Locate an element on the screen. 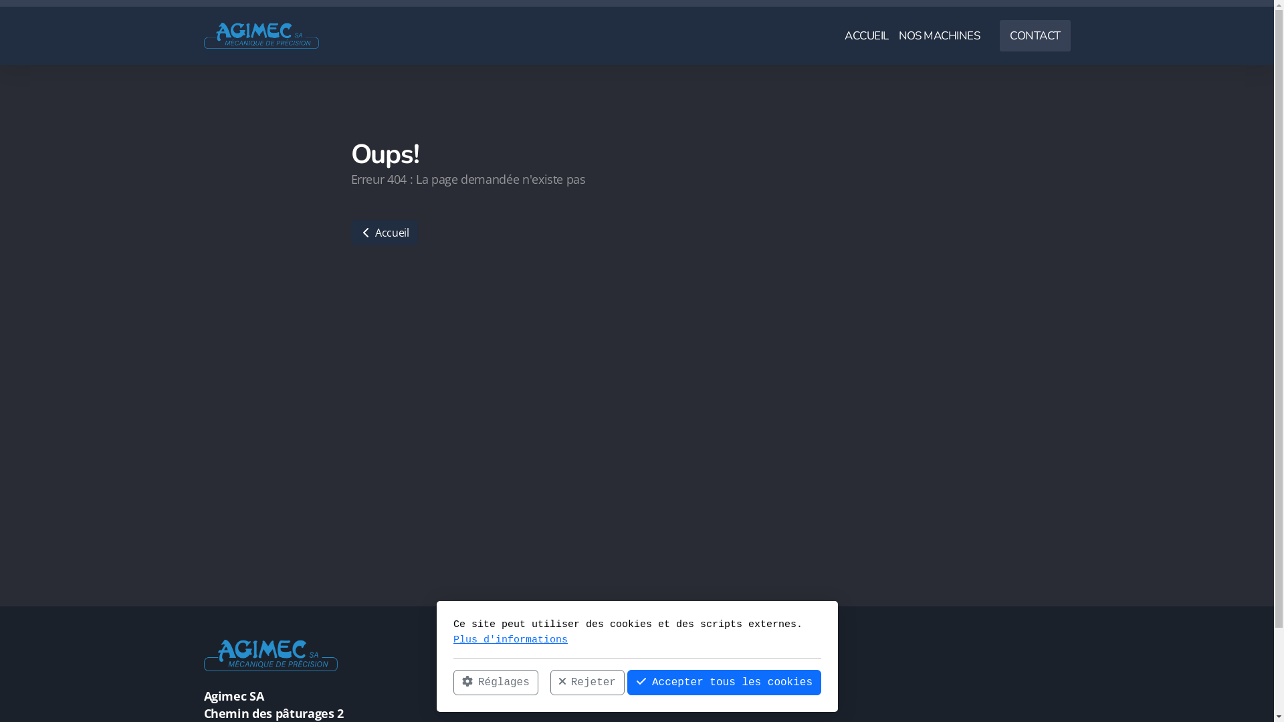  CONTACT is located at coordinates (1035, 36).